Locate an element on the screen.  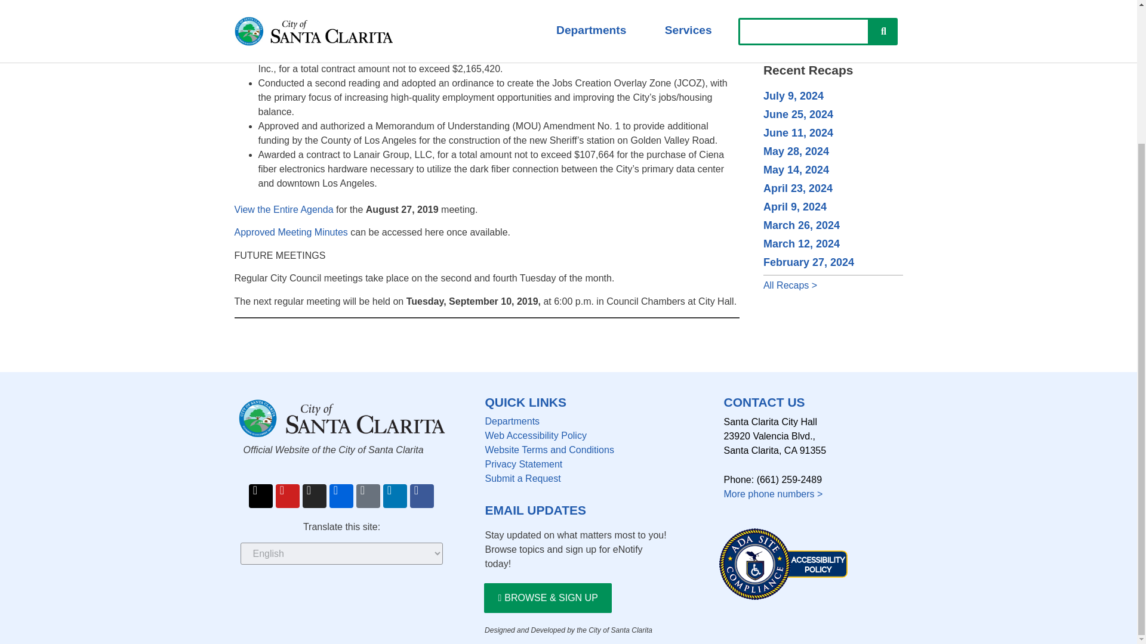
Approved Meeting Minutes is located at coordinates (290, 233).